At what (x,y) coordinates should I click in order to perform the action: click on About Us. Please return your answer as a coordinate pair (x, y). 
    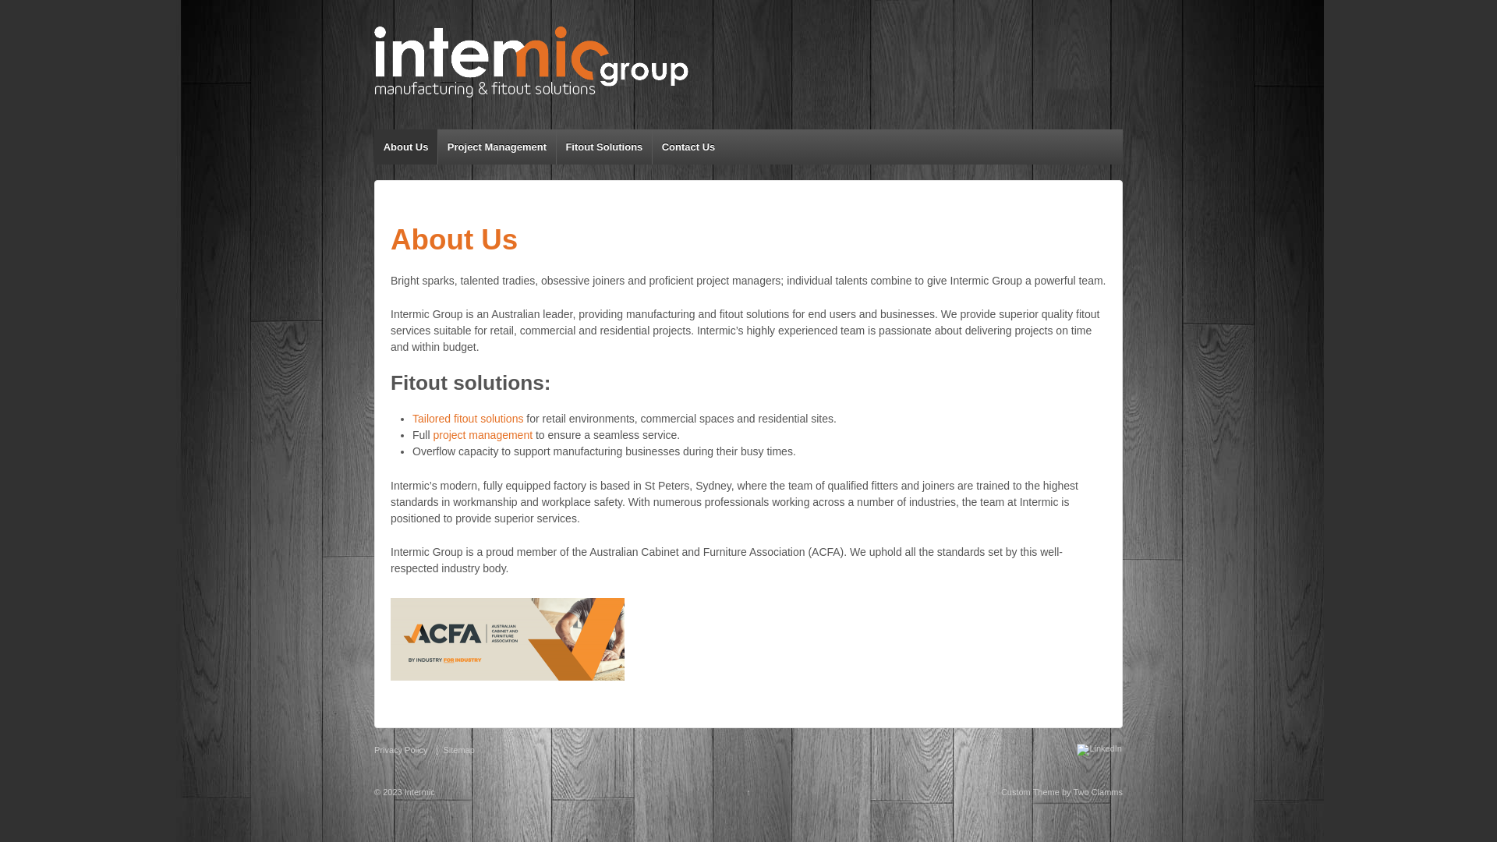
    Looking at the image, I should click on (405, 147).